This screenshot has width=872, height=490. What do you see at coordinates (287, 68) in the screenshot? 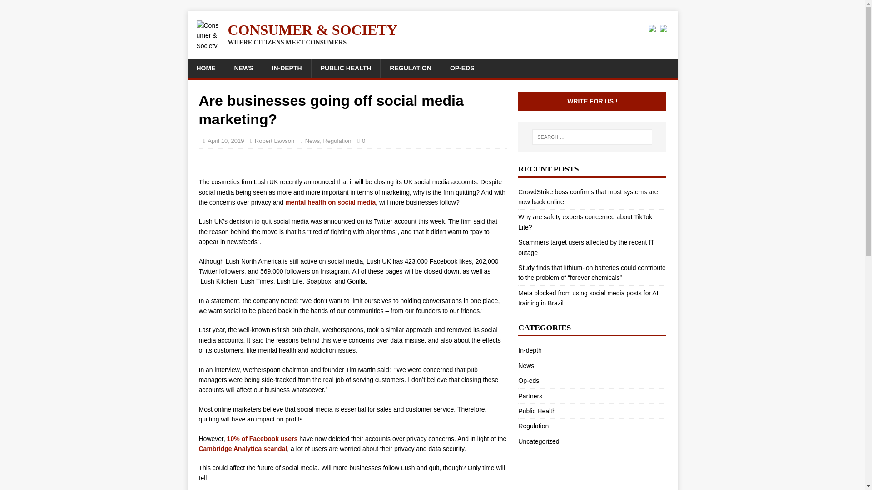
I see `IN-DEPTH` at bounding box center [287, 68].